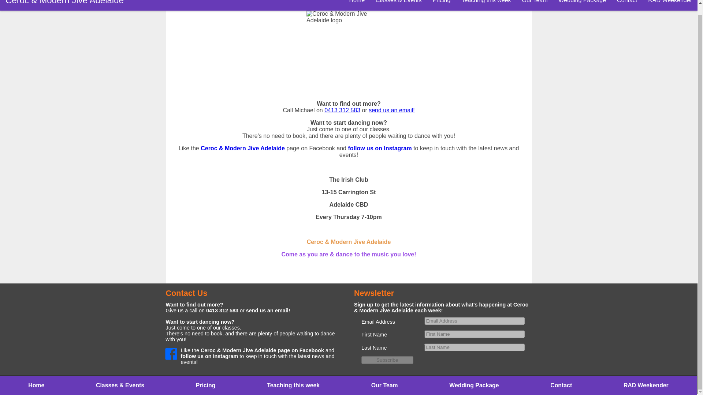  Describe the element at coordinates (646, 385) in the screenshot. I see `RAD Weekender` at that location.